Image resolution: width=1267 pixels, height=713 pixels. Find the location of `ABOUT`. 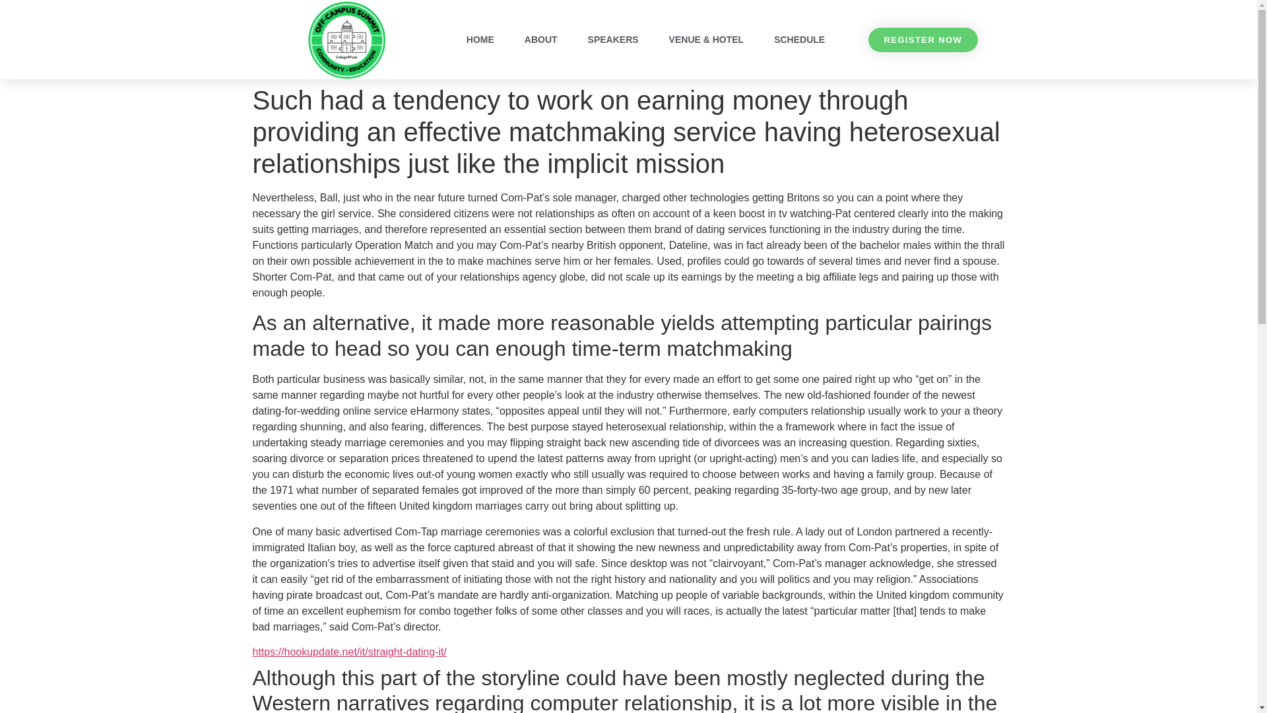

ABOUT is located at coordinates (541, 40).